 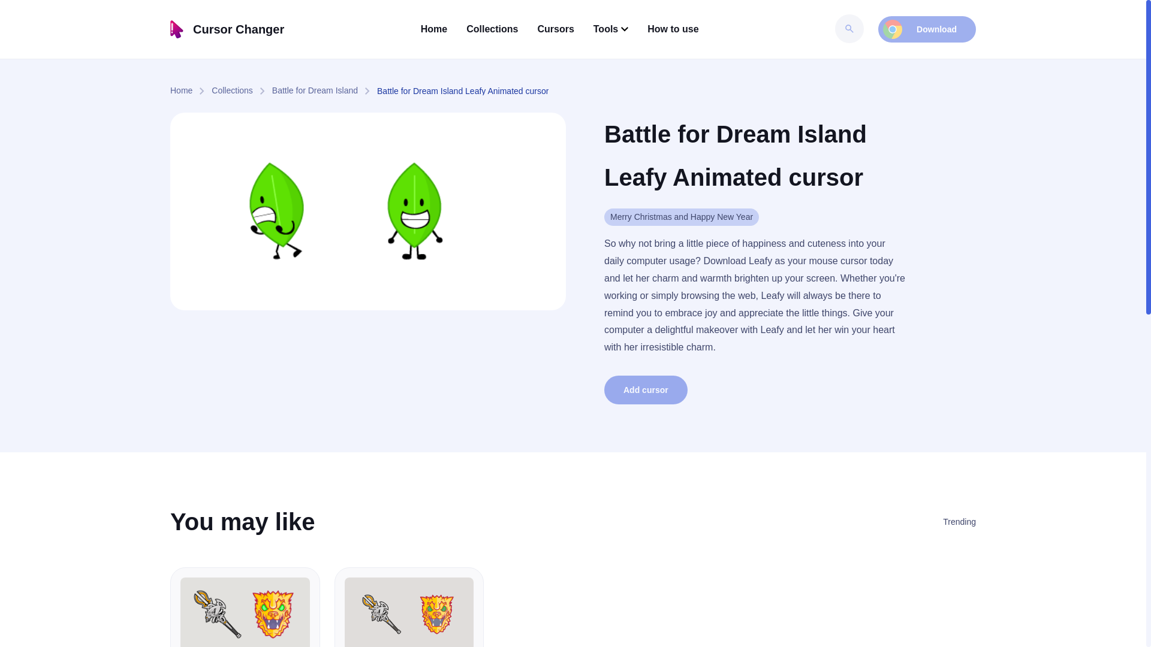 I want to click on Cursor Changer, so click(x=227, y=29).